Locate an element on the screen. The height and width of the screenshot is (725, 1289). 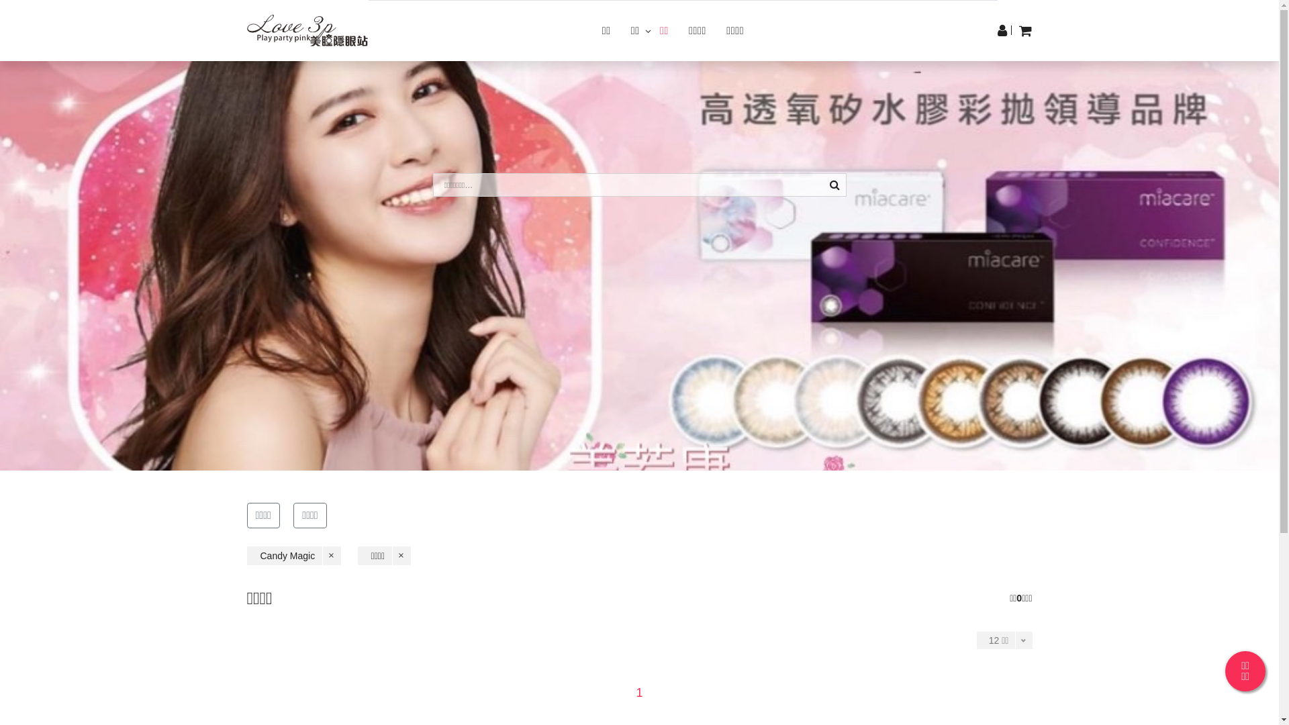
1 is located at coordinates (639, 693).